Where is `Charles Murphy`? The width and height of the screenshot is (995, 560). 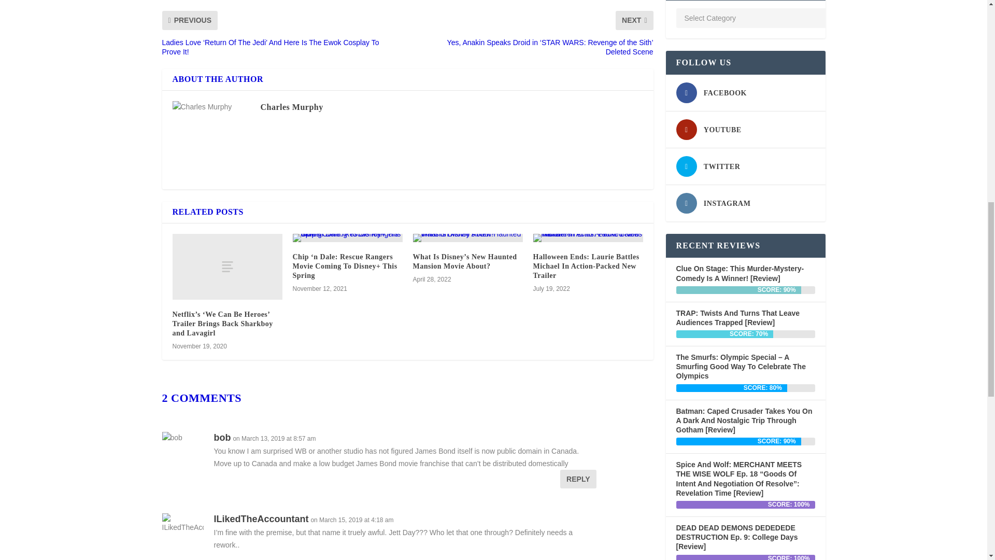
Charles Murphy is located at coordinates (291, 107).